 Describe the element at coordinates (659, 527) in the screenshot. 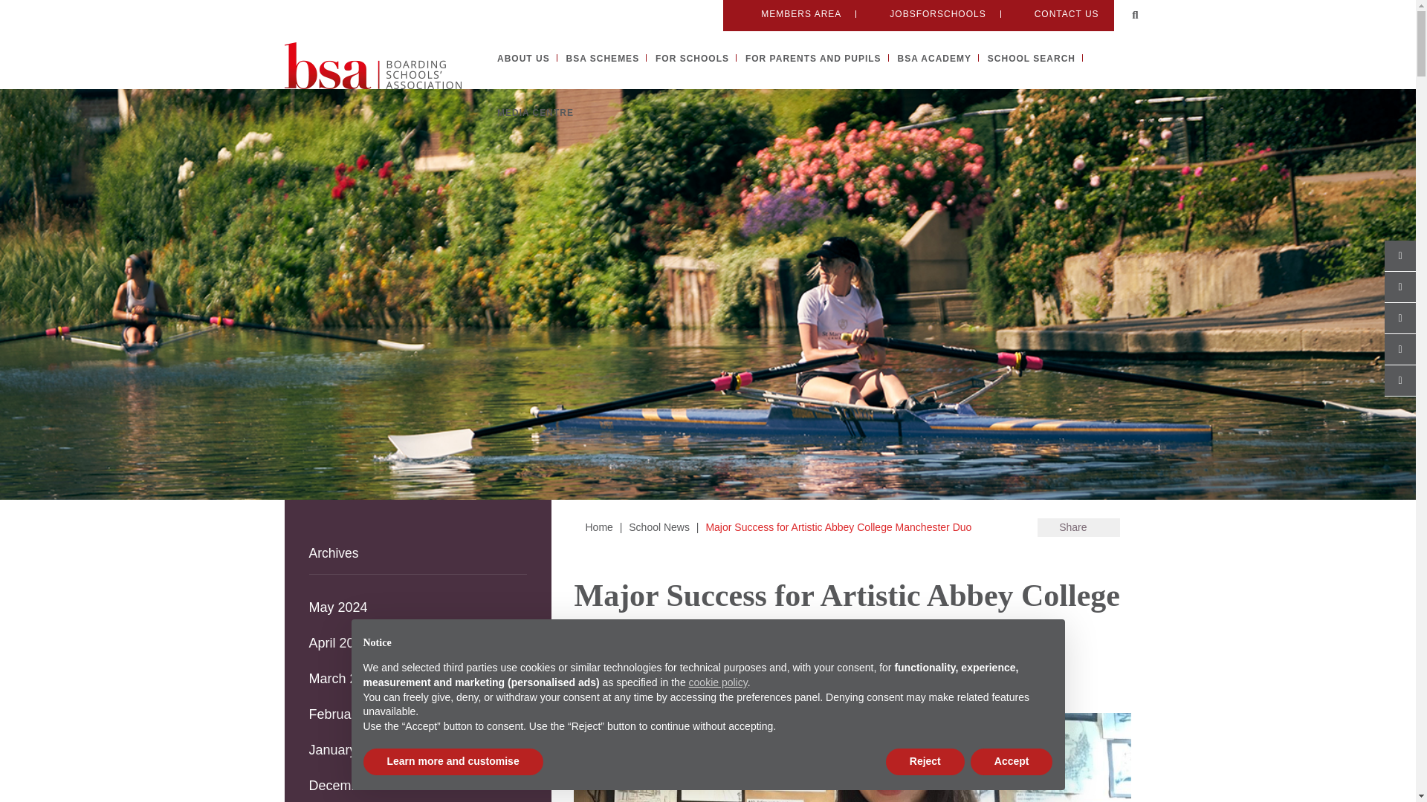

I see `Go to School News.` at that location.